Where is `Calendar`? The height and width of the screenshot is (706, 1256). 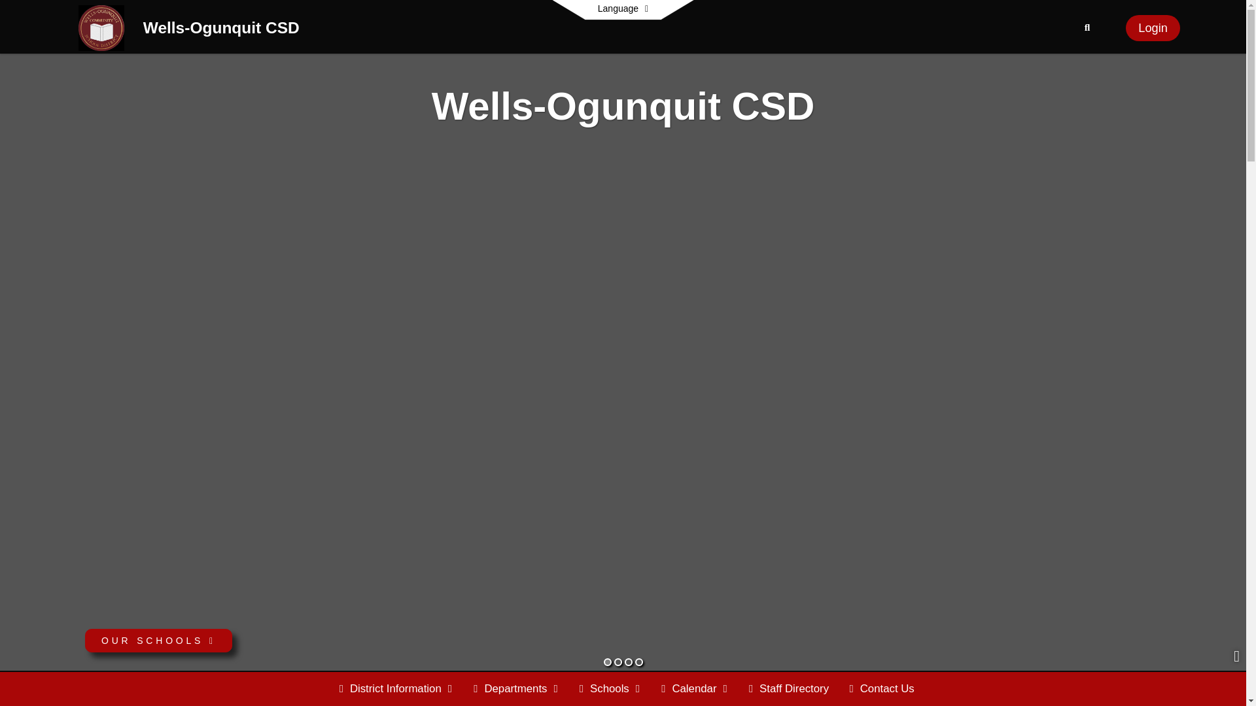 Calendar is located at coordinates (695, 689).